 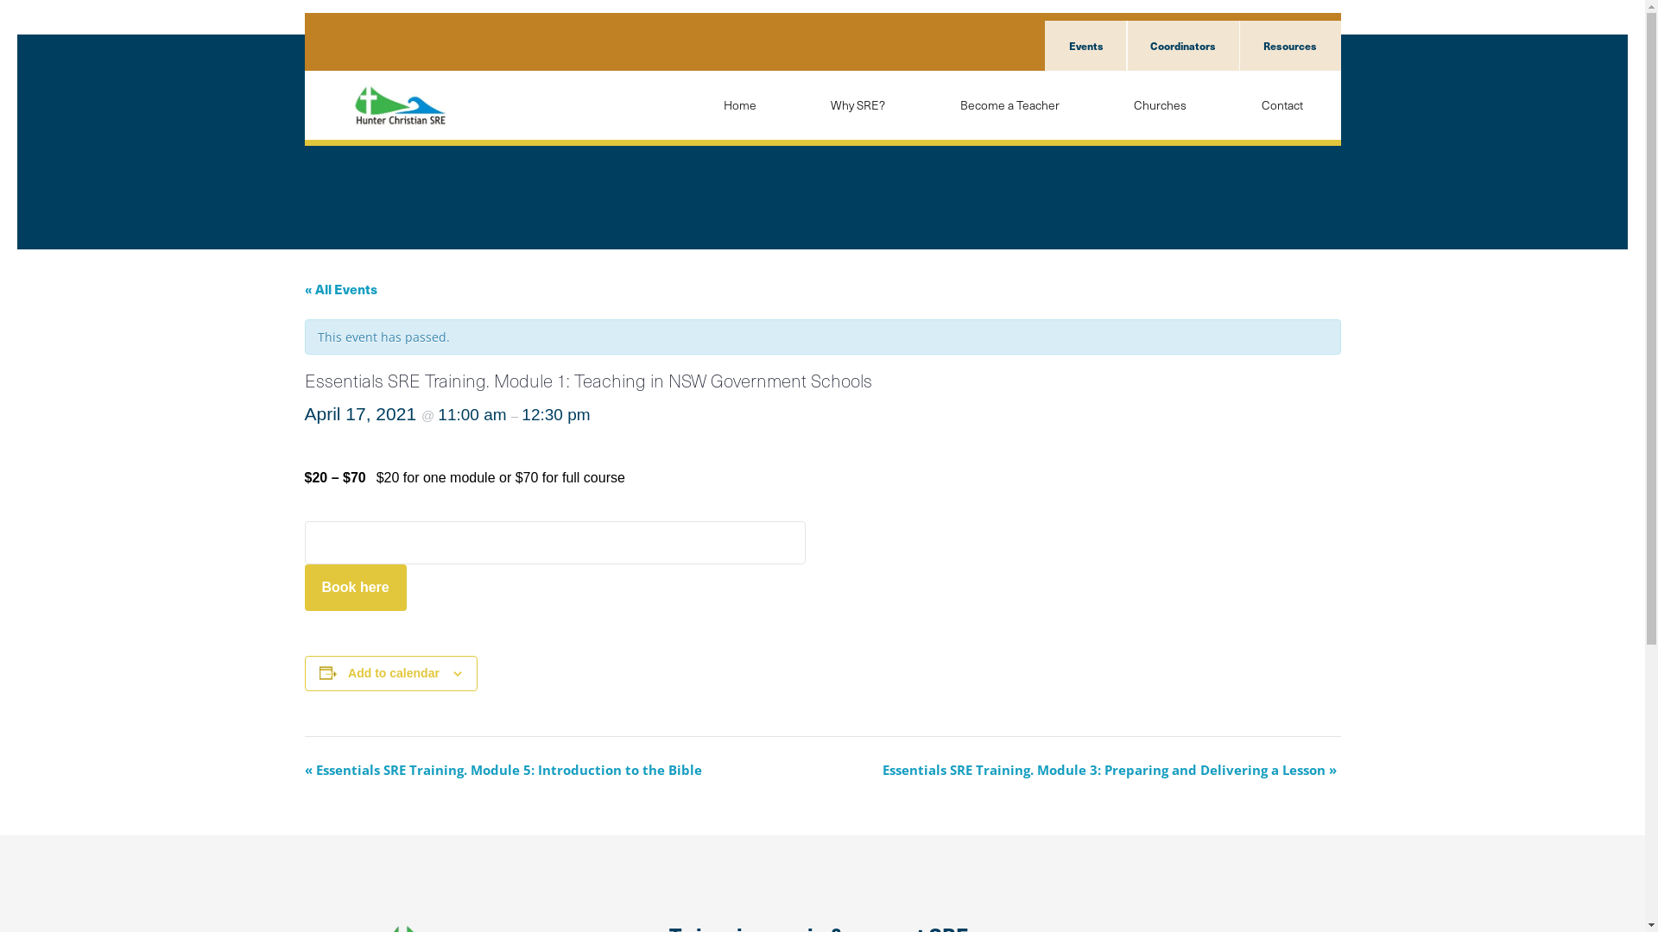 I want to click on Resources, so click(x=1289, y=46).